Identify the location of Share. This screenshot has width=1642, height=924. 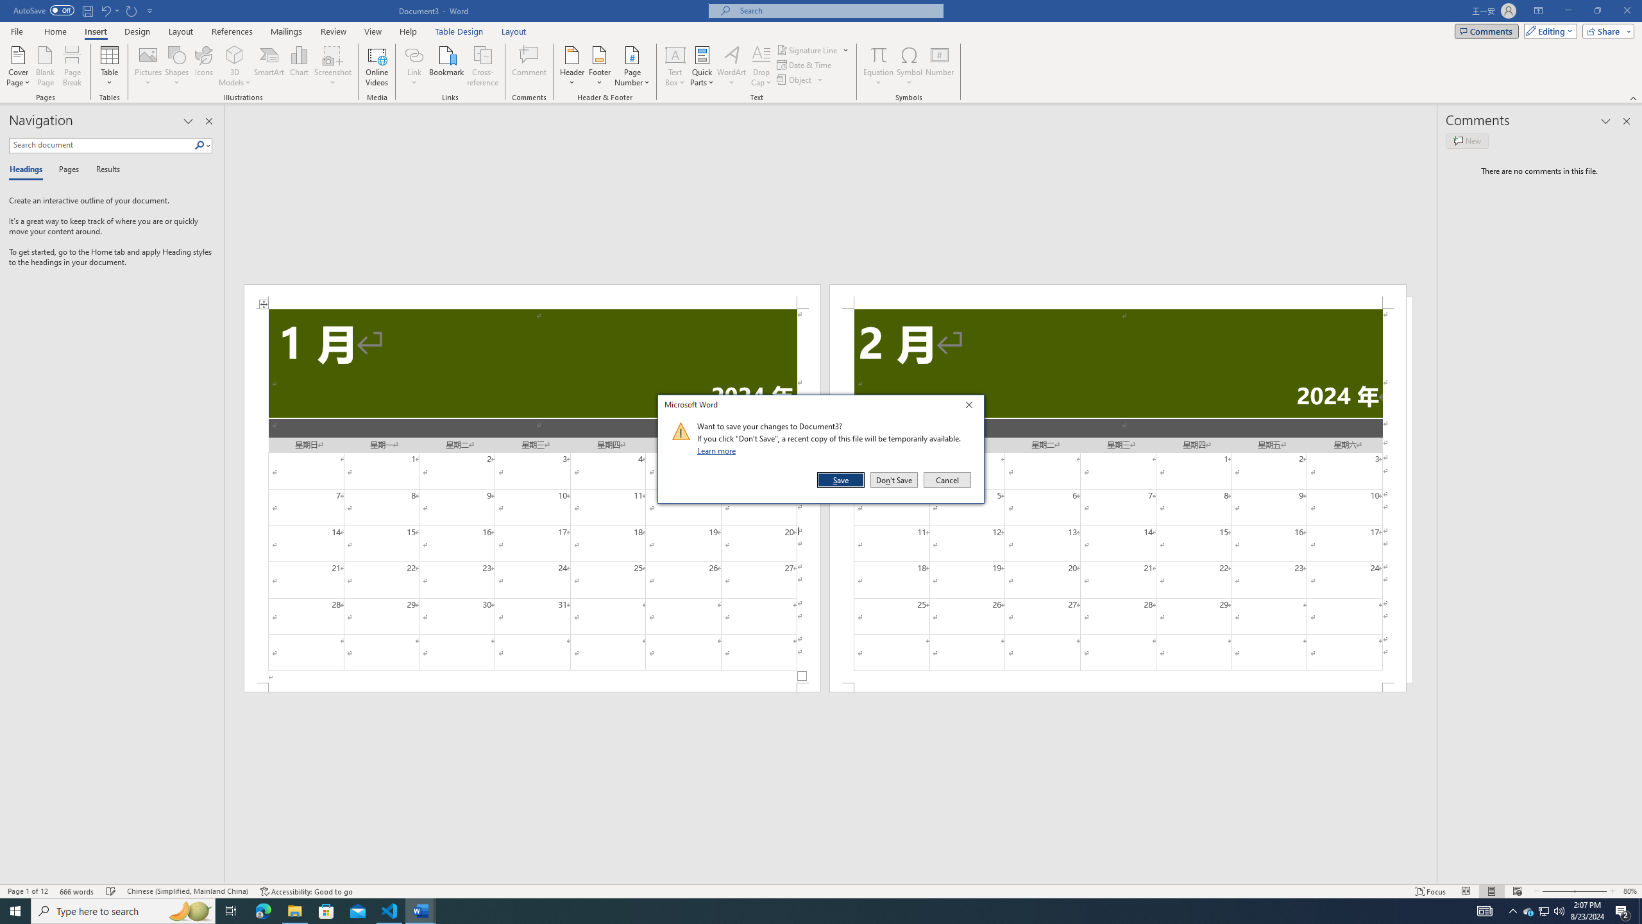
(1606, 31).